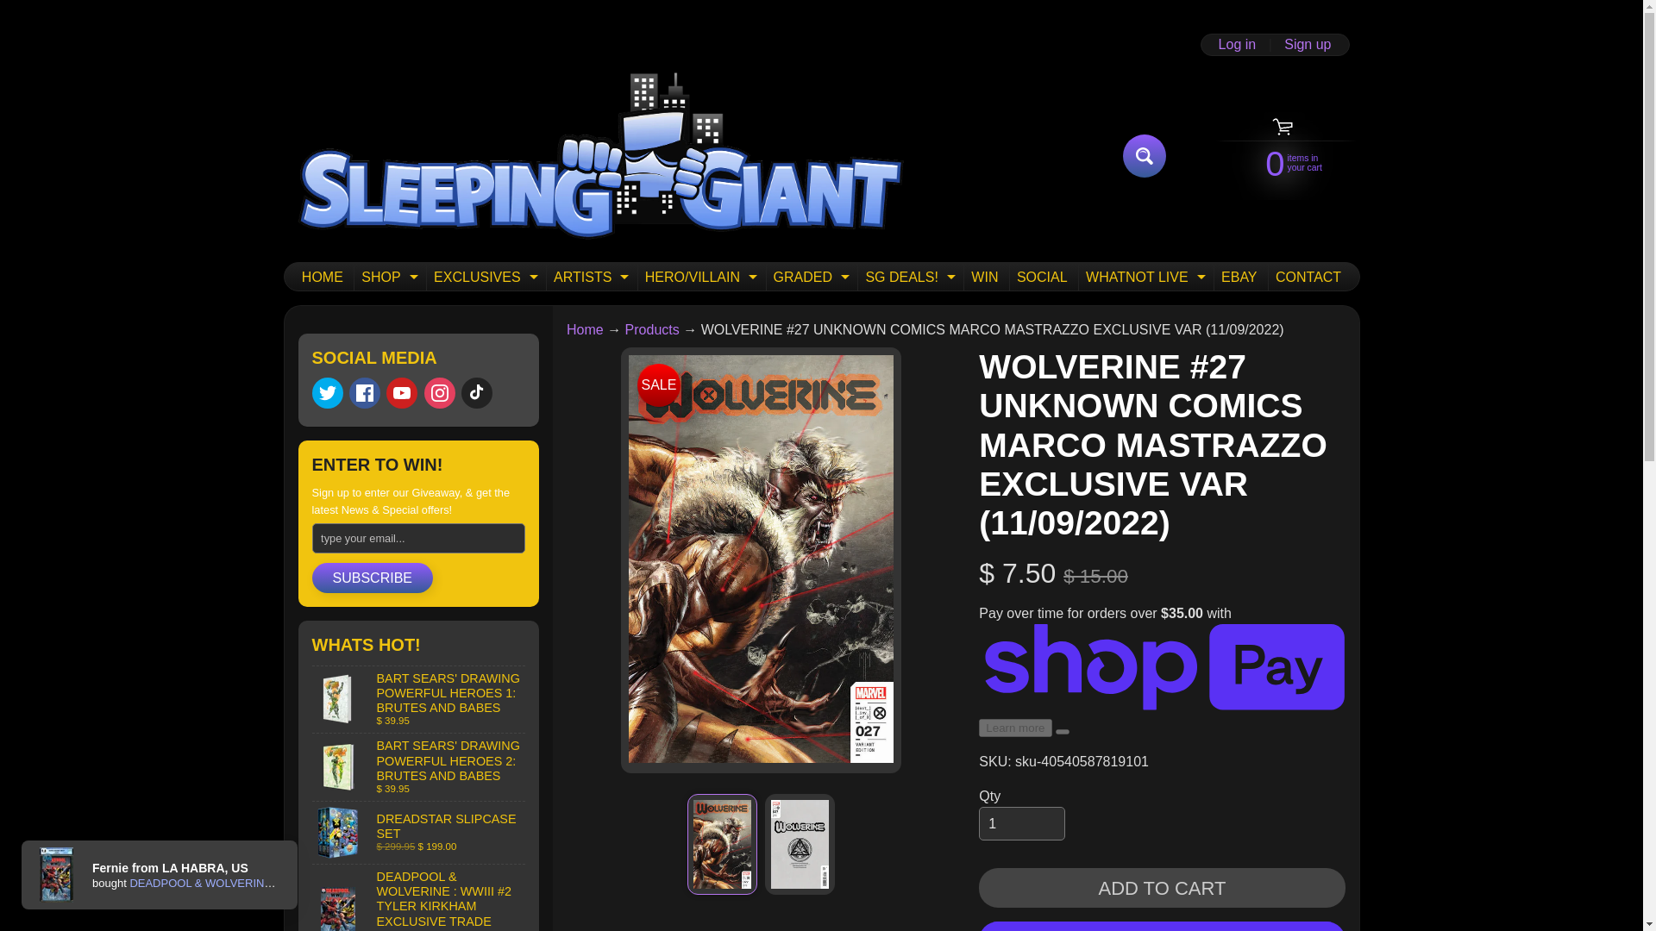 The width and height of the screenshot is (1656, 931). I want to click on HOME, so click(322, 276).